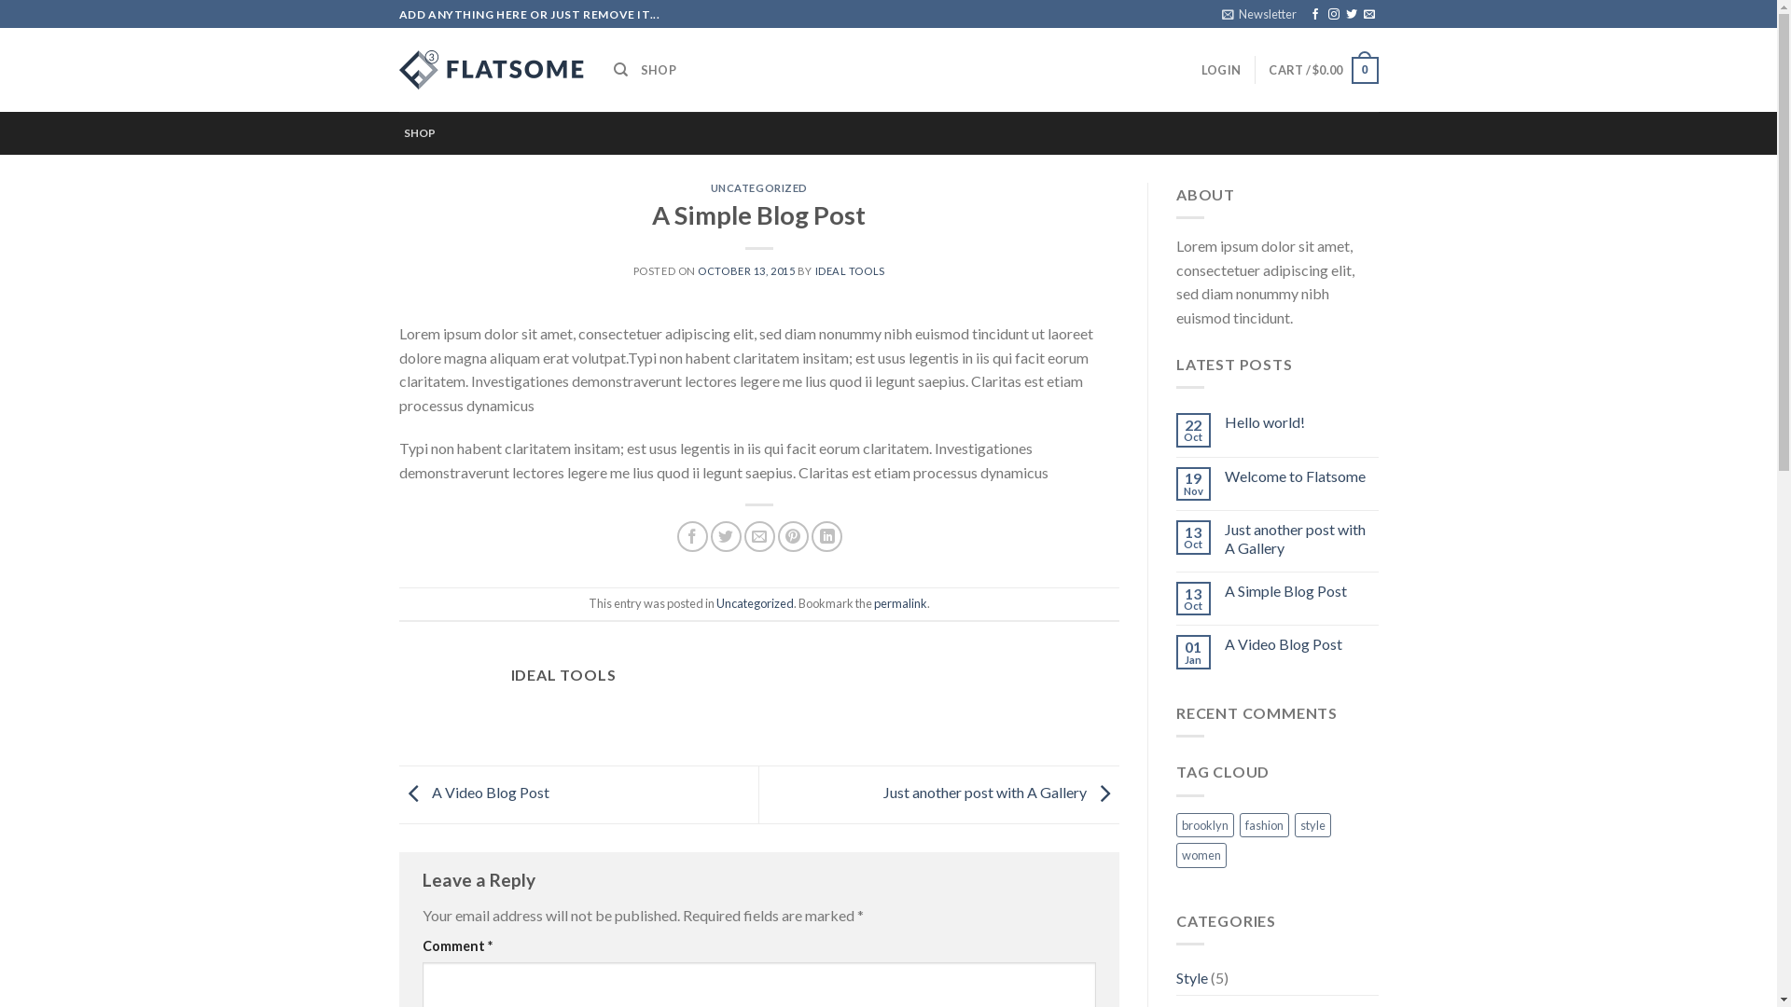  I want to click on permalink, so click(901, 603).